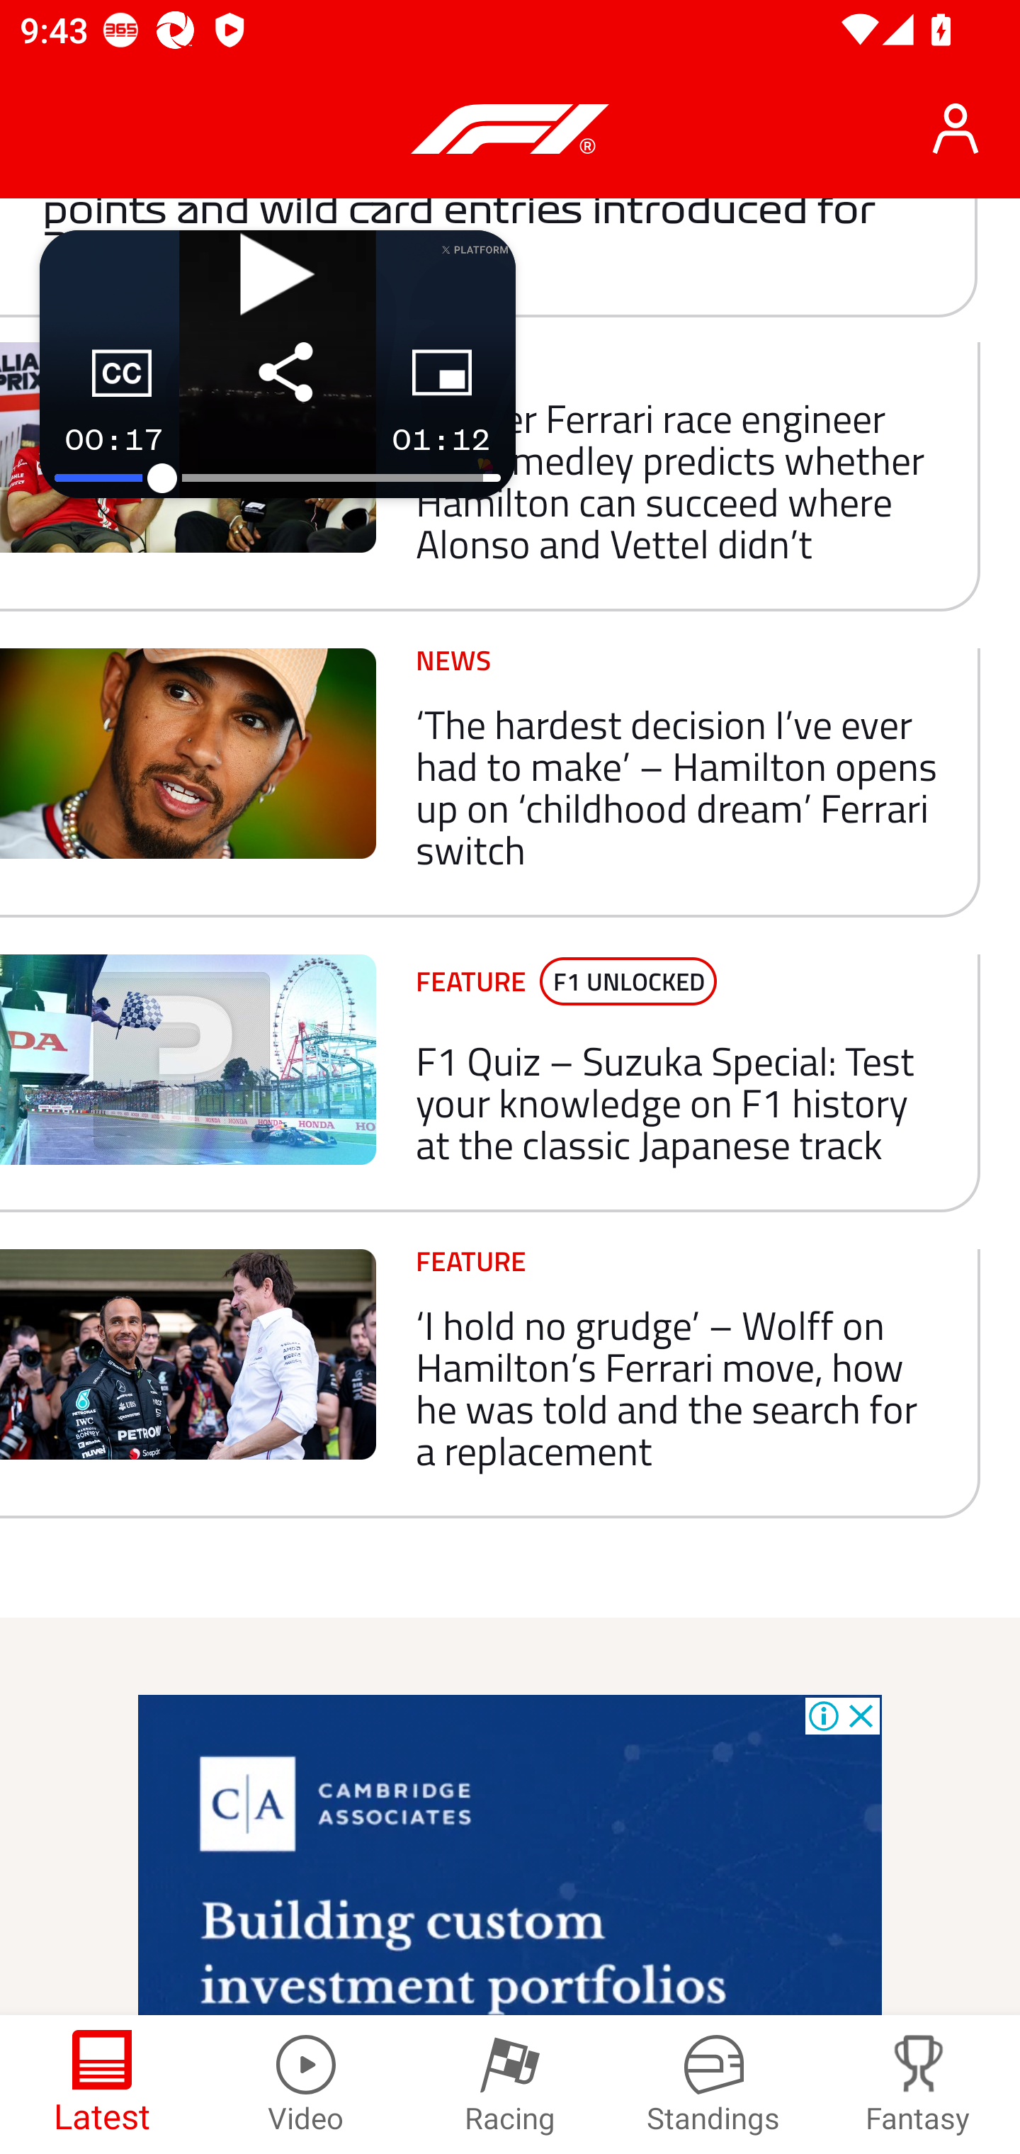 This screenshot has width=1020, height=2154. I want to click on Fantasy, so click(918, 2085).